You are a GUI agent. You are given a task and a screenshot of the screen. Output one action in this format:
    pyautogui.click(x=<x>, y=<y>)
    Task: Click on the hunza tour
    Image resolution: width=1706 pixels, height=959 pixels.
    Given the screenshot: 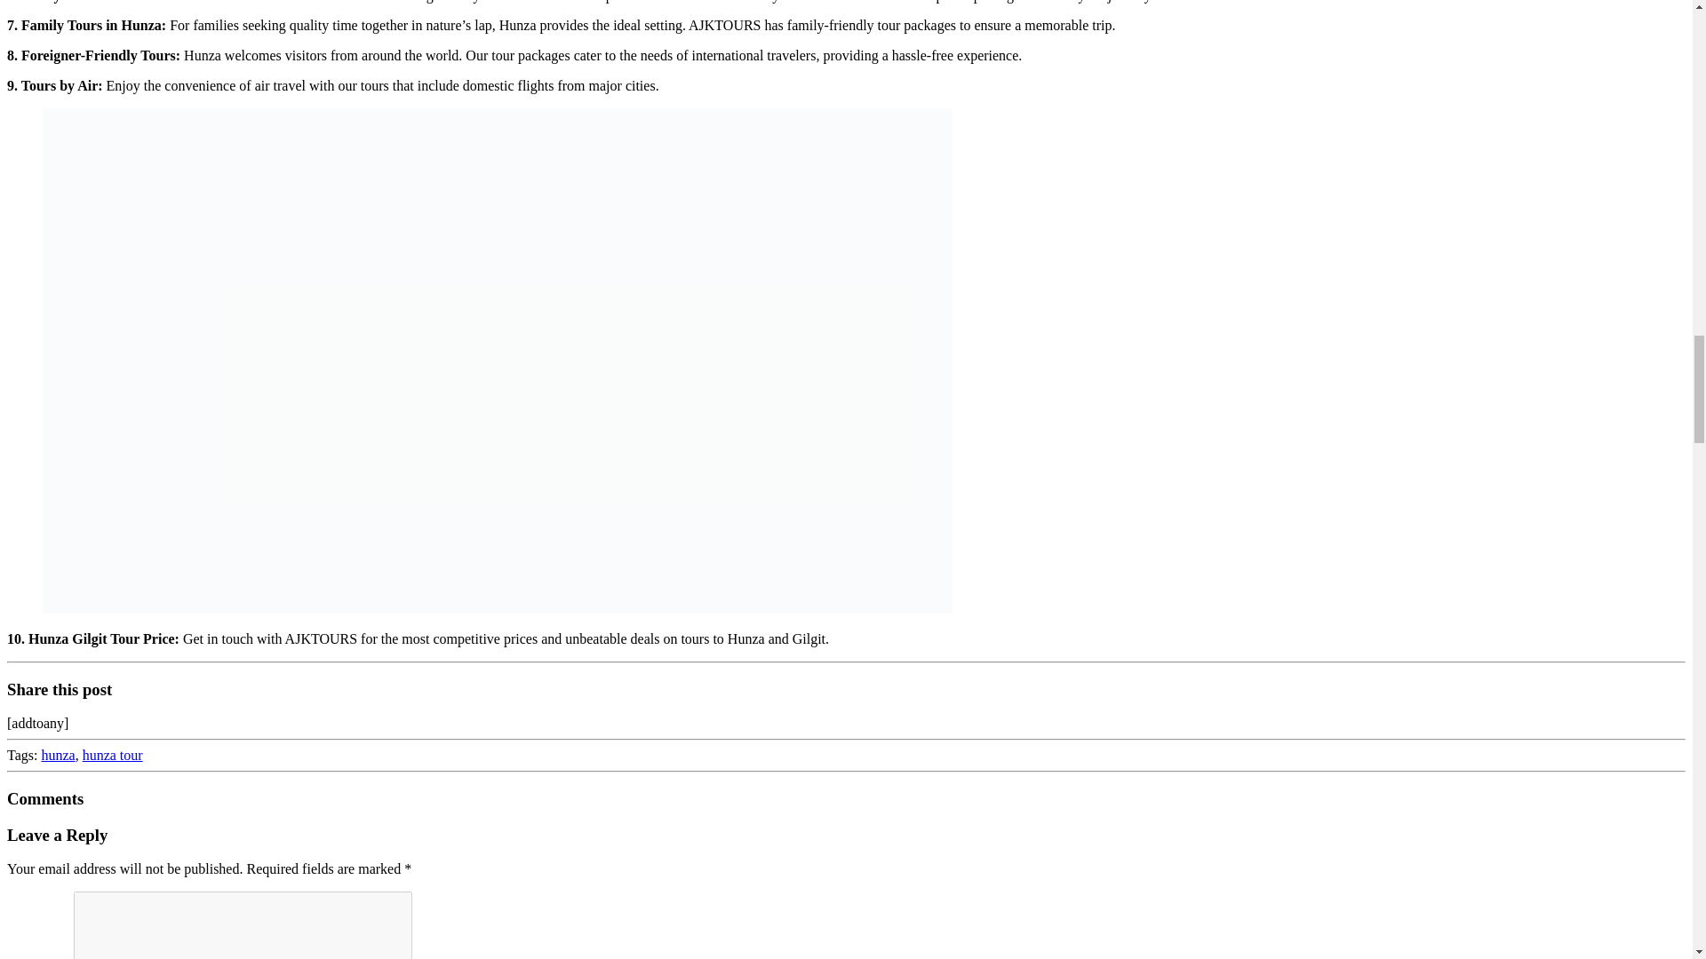 What is the action you would take?
    pyautogui.click(x=112, y=755)
    